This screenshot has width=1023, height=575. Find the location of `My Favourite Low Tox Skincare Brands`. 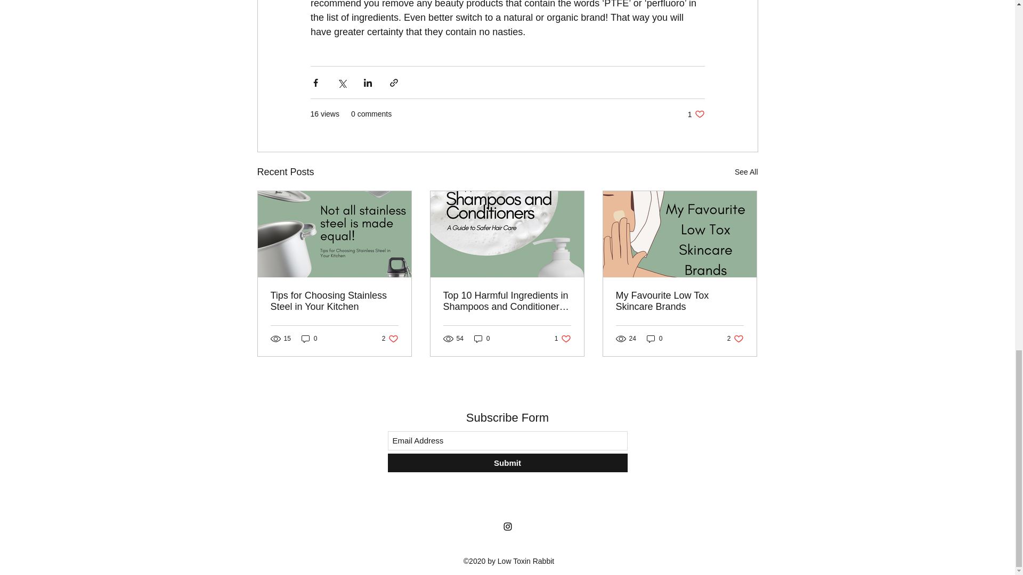

My Favourite Low Tox Skincare Brands is located at coordinates (679, 301).